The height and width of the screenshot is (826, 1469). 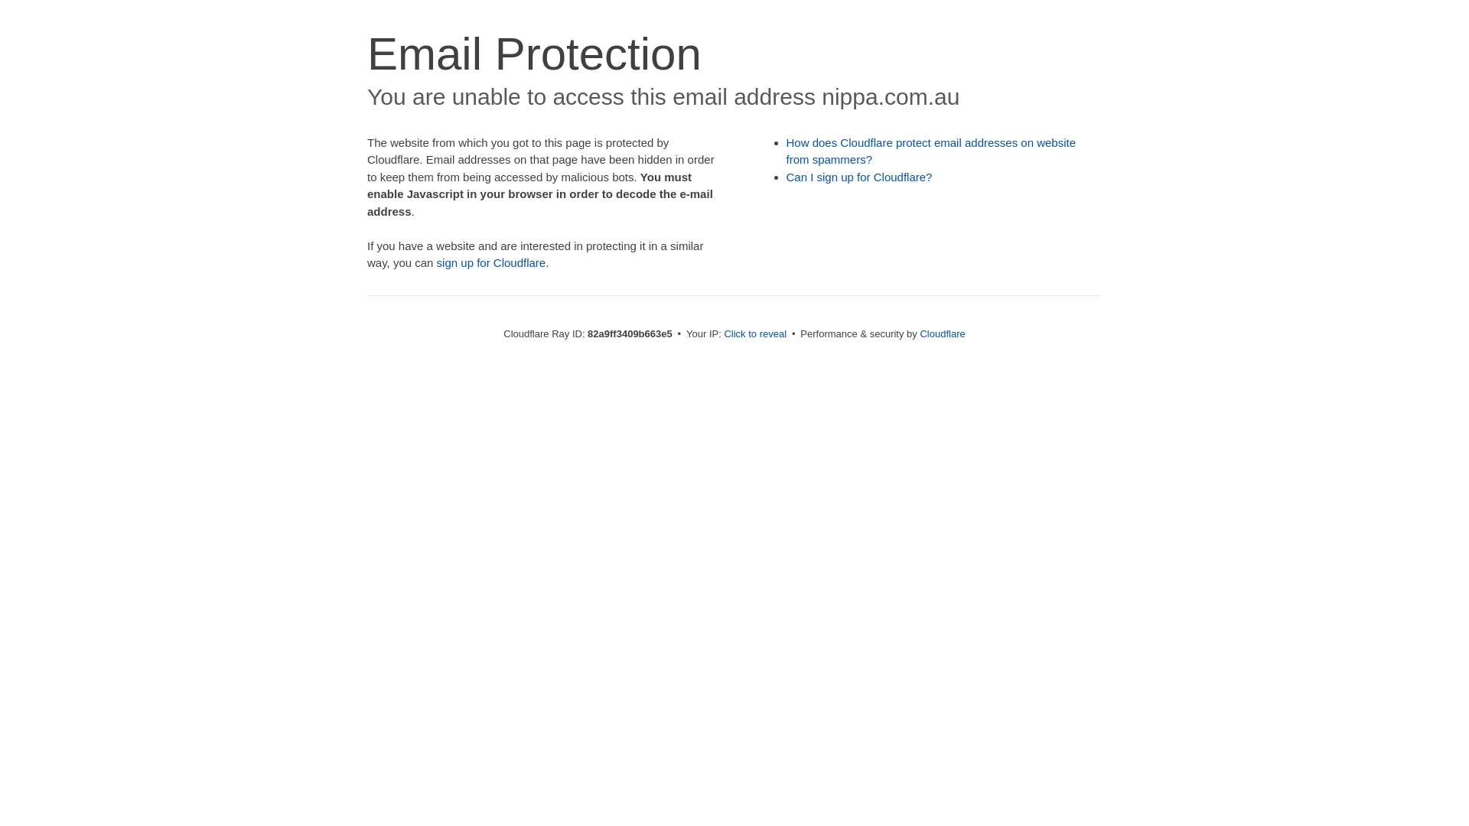 I want to click on Click to reveal, so click(x=755, y=333).